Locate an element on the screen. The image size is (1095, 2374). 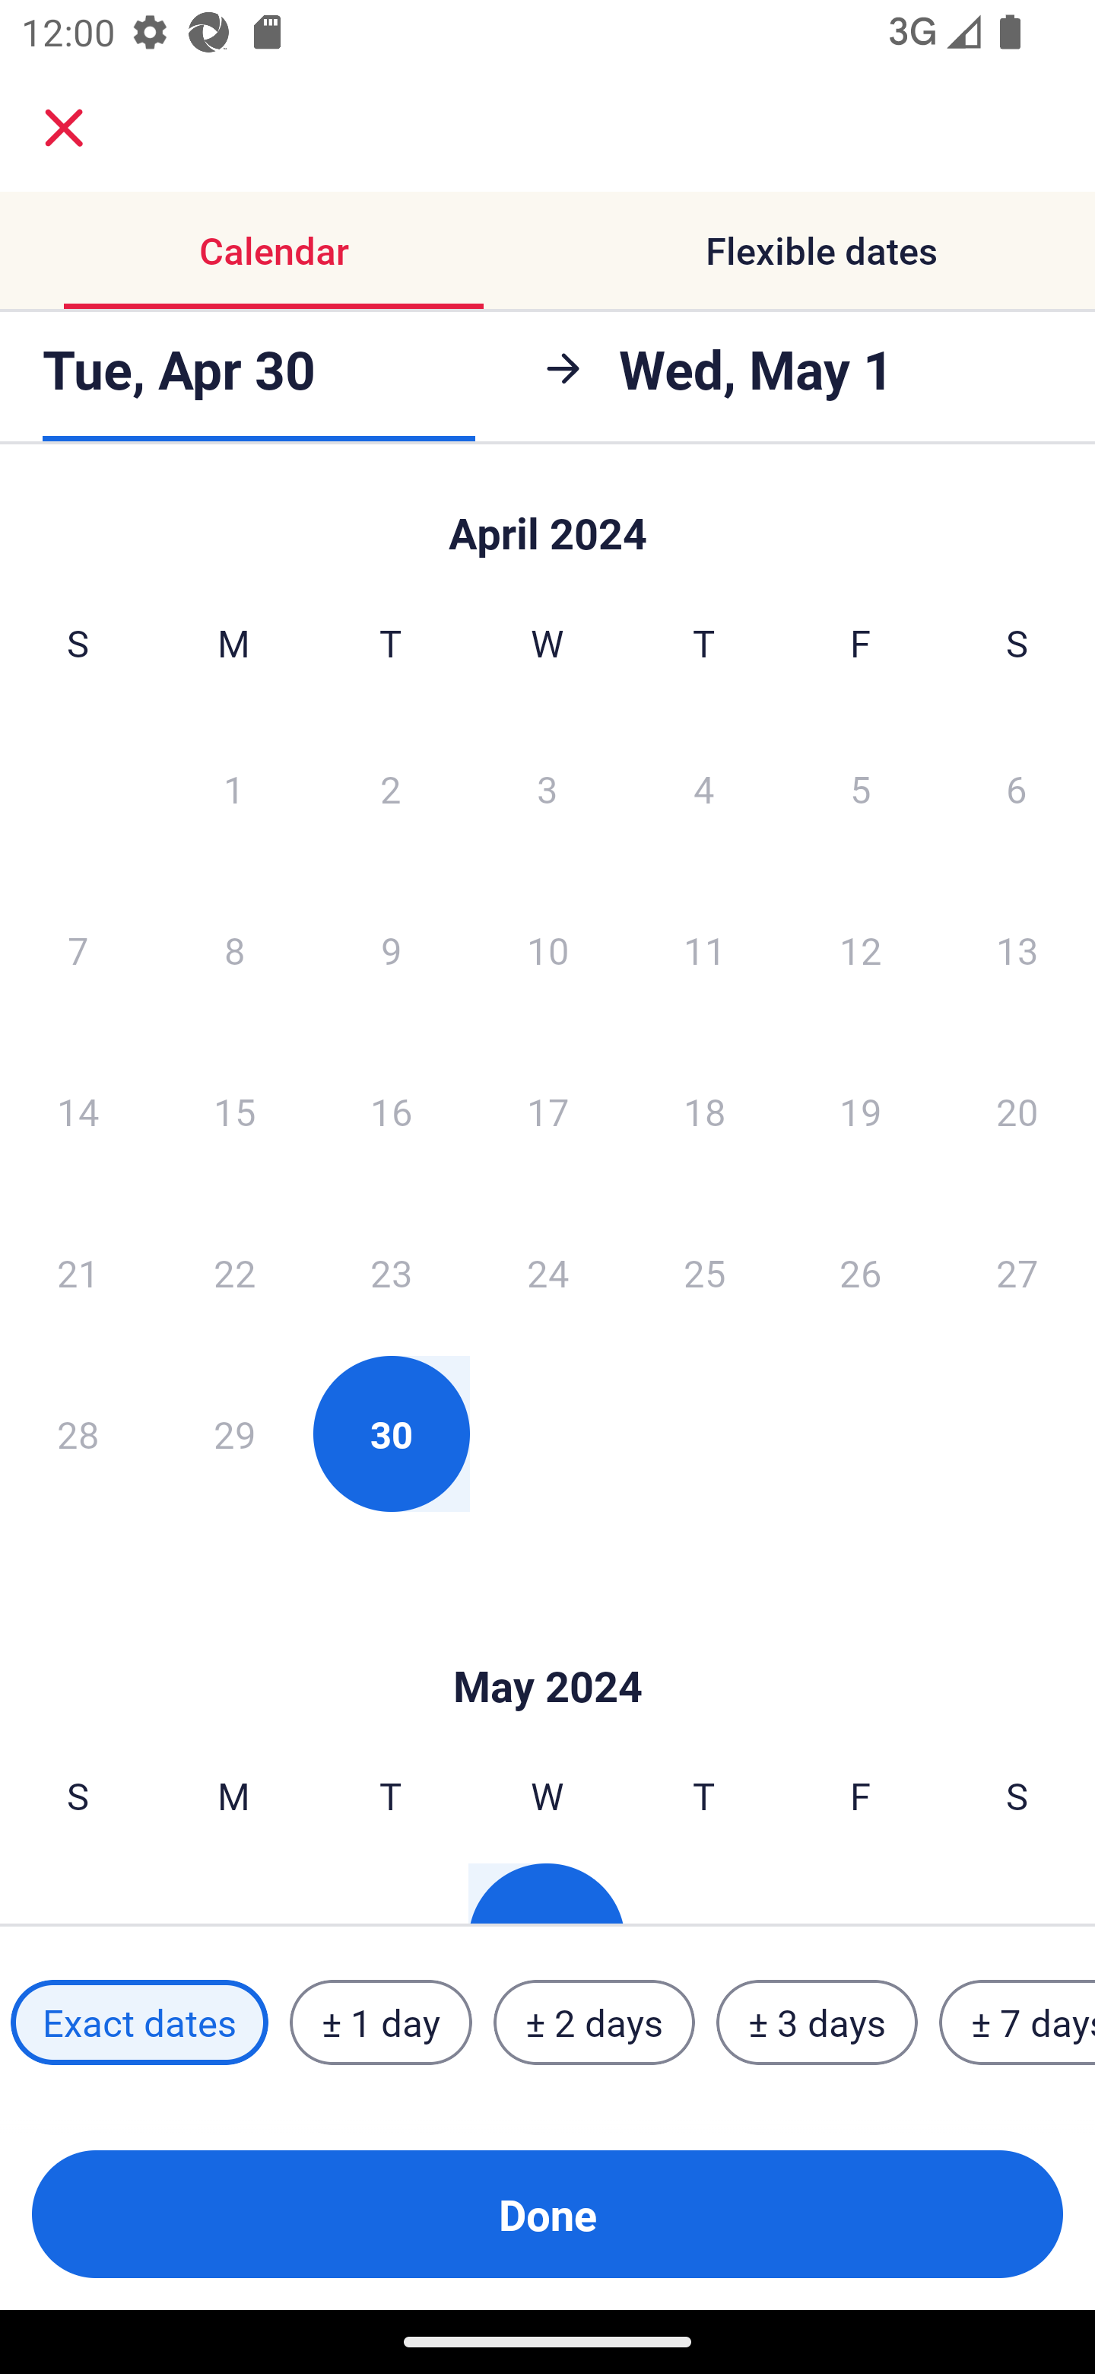
12 Friday, April 12, 2024 is located at coordinates (861, 950).